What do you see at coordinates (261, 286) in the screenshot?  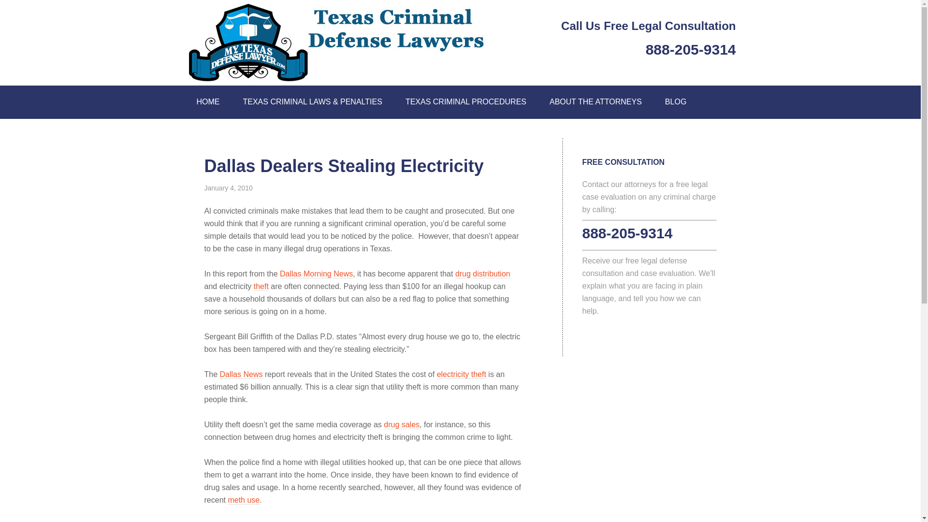 I see `theft` at bounding box center [261, 286].